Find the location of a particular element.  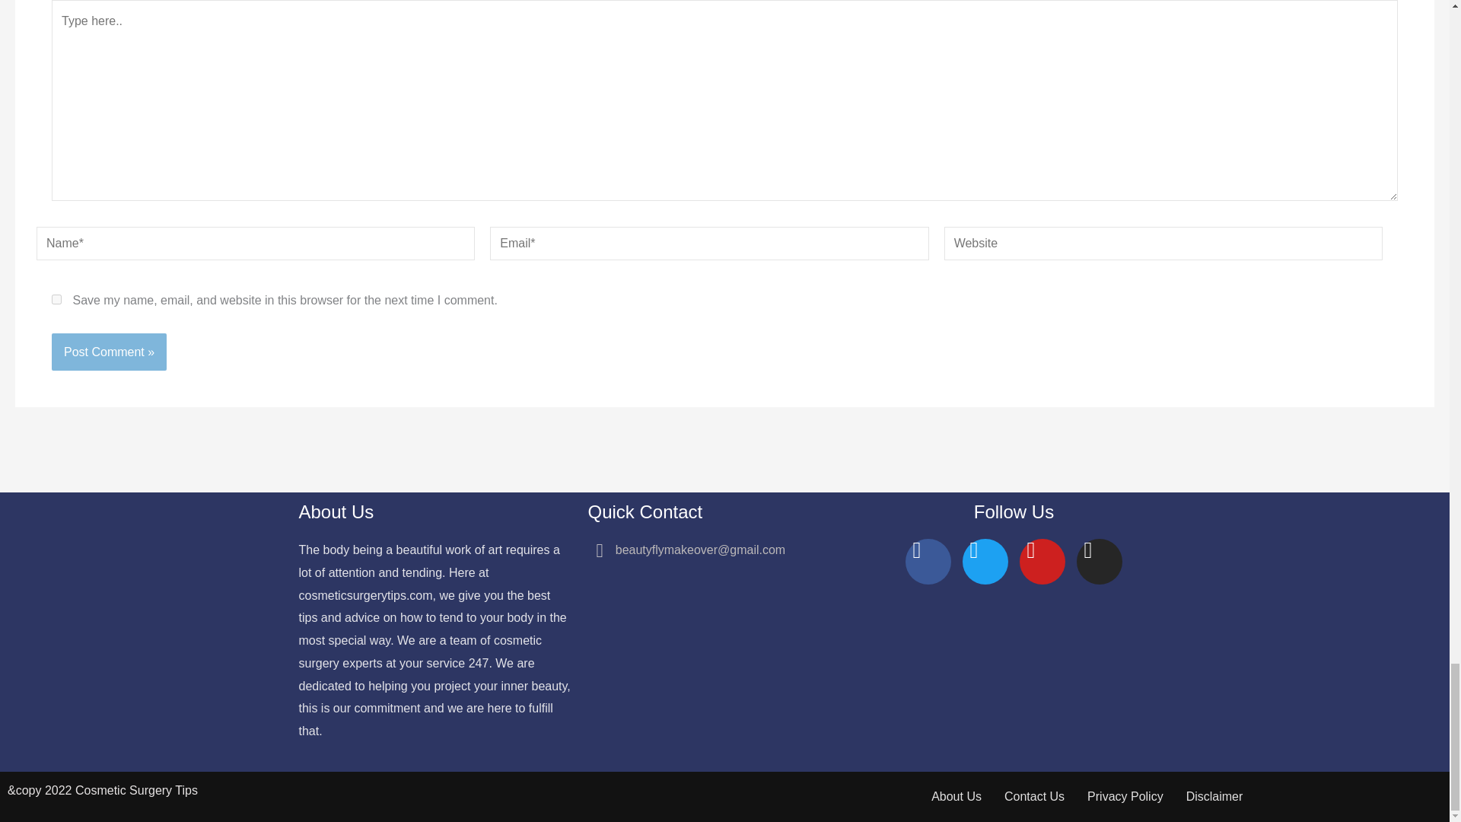

Contact Us is located at coordinates (1034, 796).